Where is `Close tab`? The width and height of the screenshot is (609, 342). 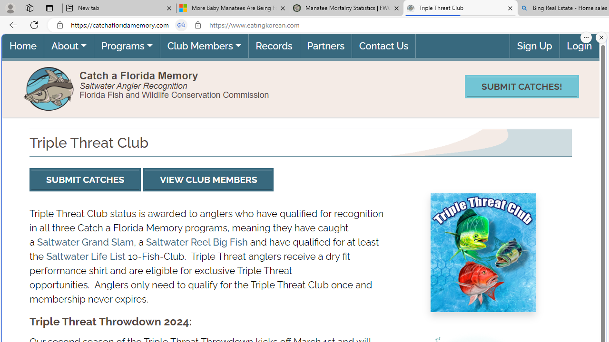 Close tab is located at coordinates (510, 8).